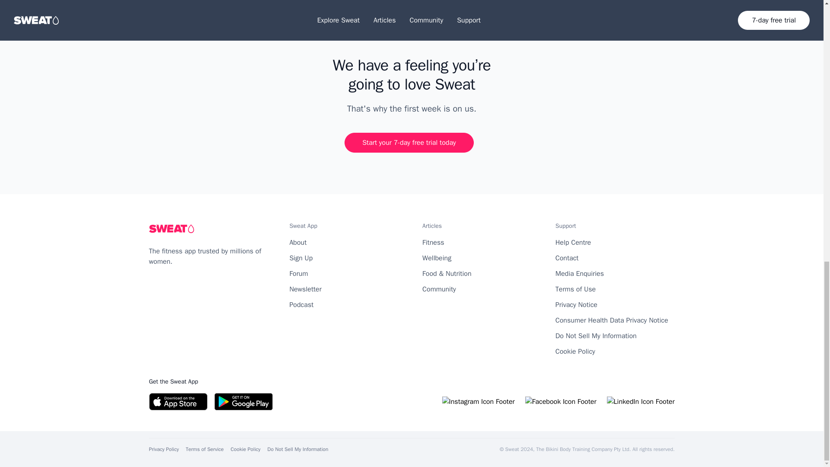 The image size is (830, 467). Describe the element at coordinates (439, 289) in the screenshot. I see `Community` at that location.